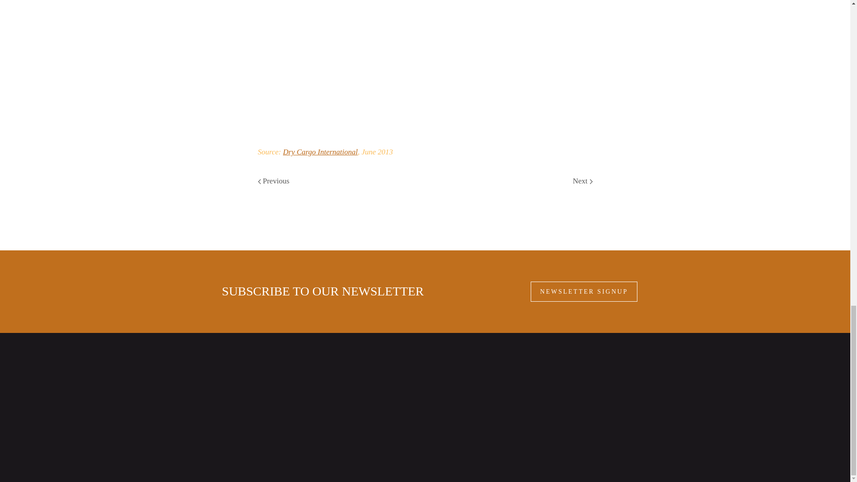 The image size is (857, 482). What do you see at coordinates (320, 152) in the screenshot?
I see `Dry Cargo International` at bounding box center [320, 152].